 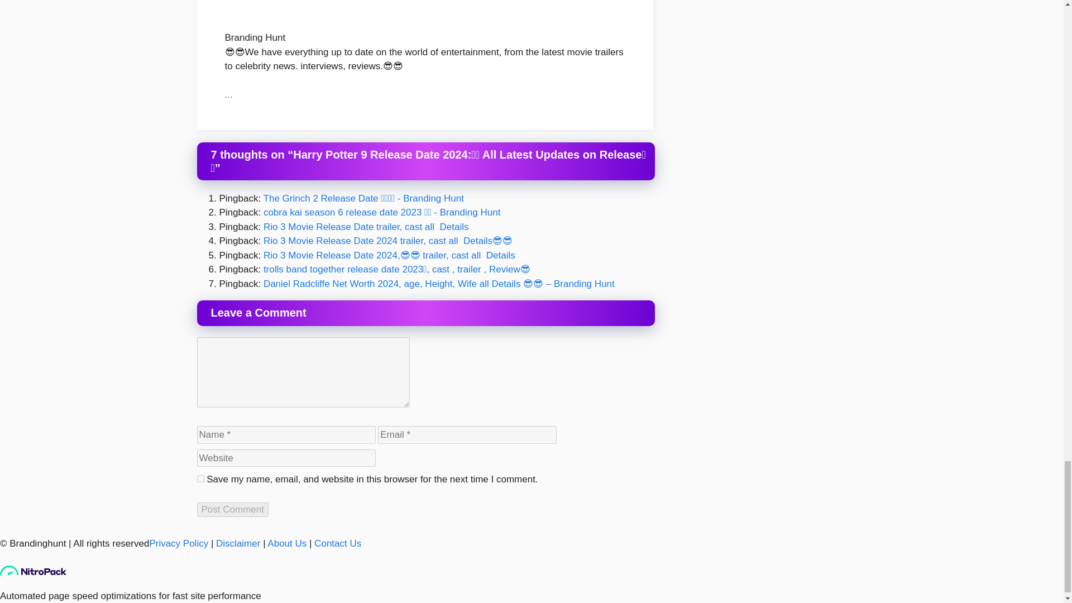 What do you see at coordinates (228, 94) in the screenshot?
I see `...` at bounding box center [228, 94].